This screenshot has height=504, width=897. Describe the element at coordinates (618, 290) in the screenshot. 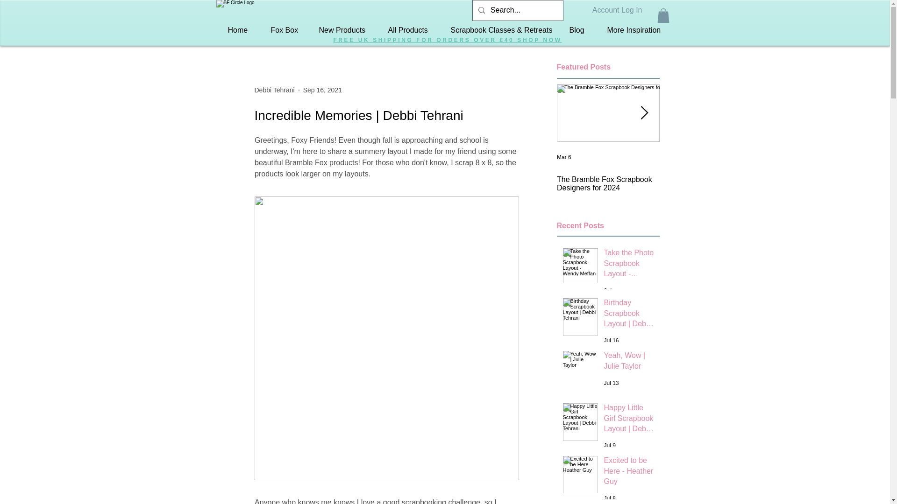

I see `6 days ago` at that location.